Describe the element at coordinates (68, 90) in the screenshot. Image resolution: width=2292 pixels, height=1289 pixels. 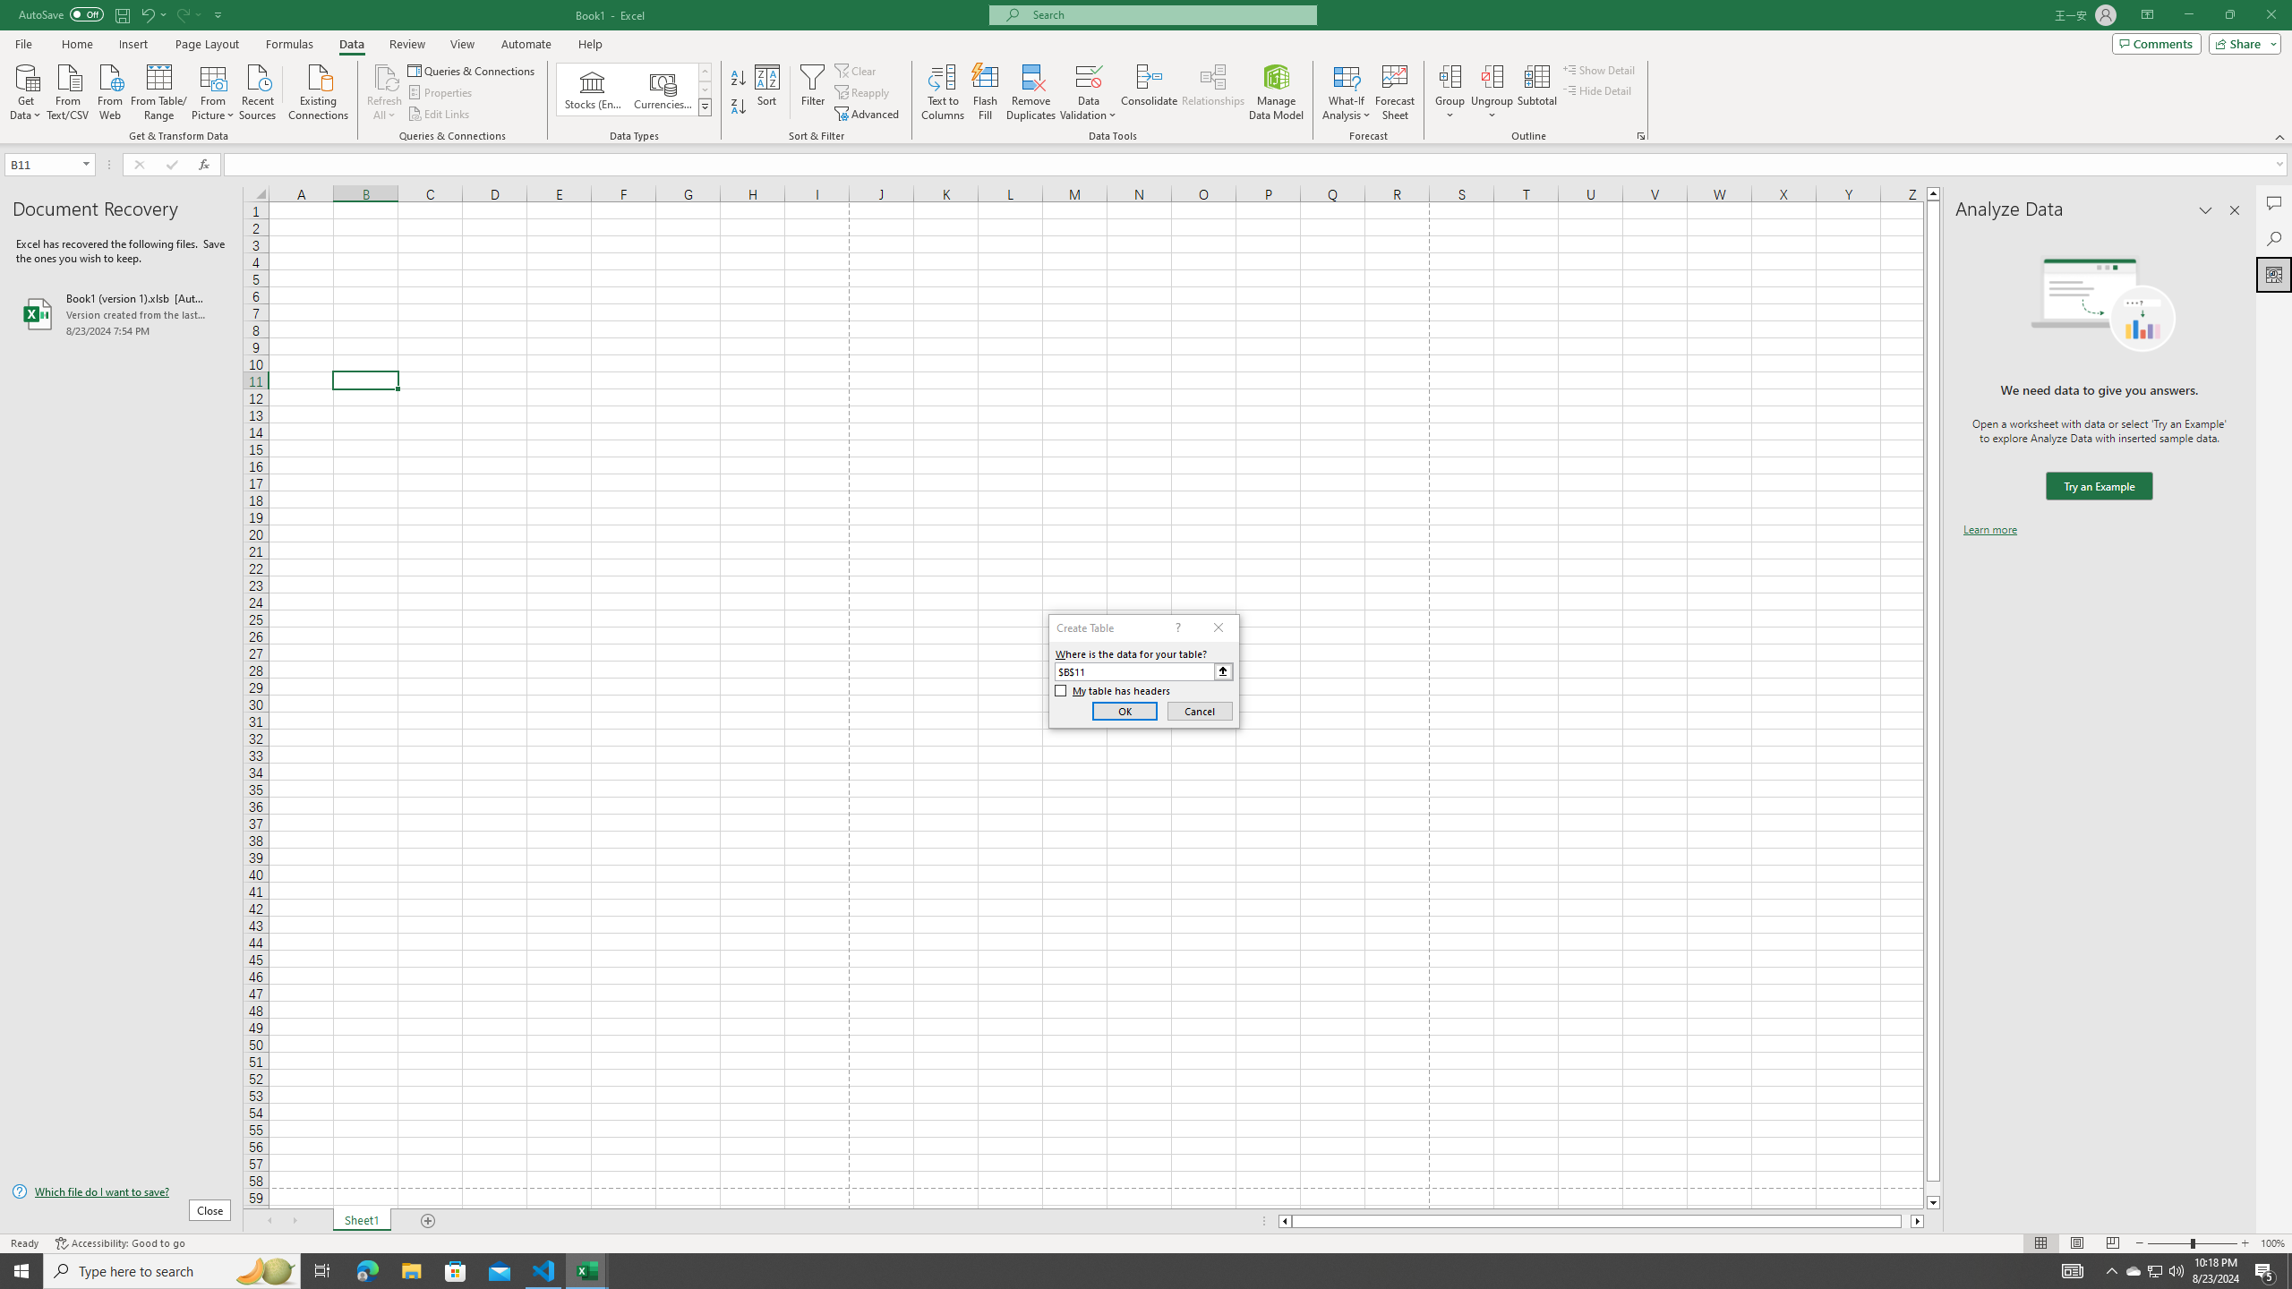
I see `From Text/CSV` at that location.